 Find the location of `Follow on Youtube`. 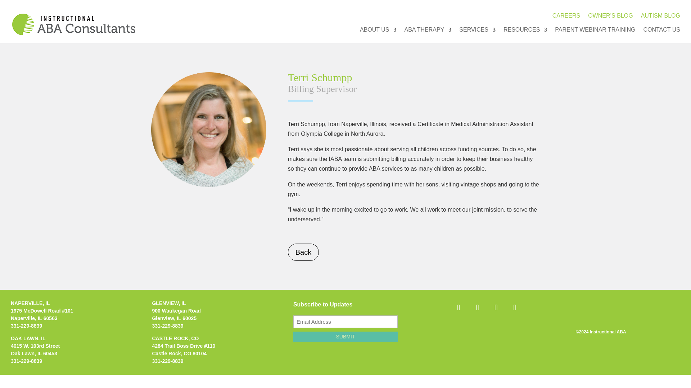

Follow on Youtube is located at coordinates (514, 308).